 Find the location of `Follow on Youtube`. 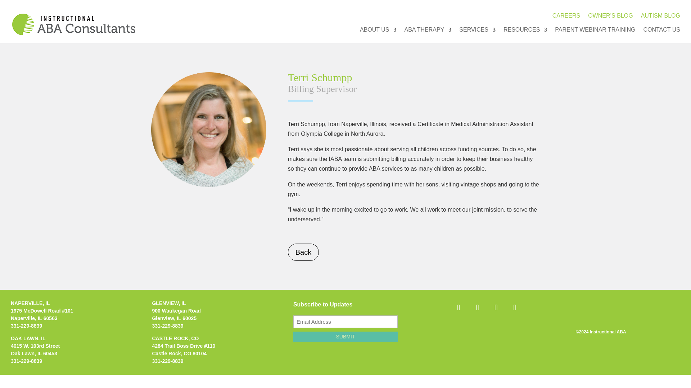

Follow on Youtube is located at coordinates (514, 308).